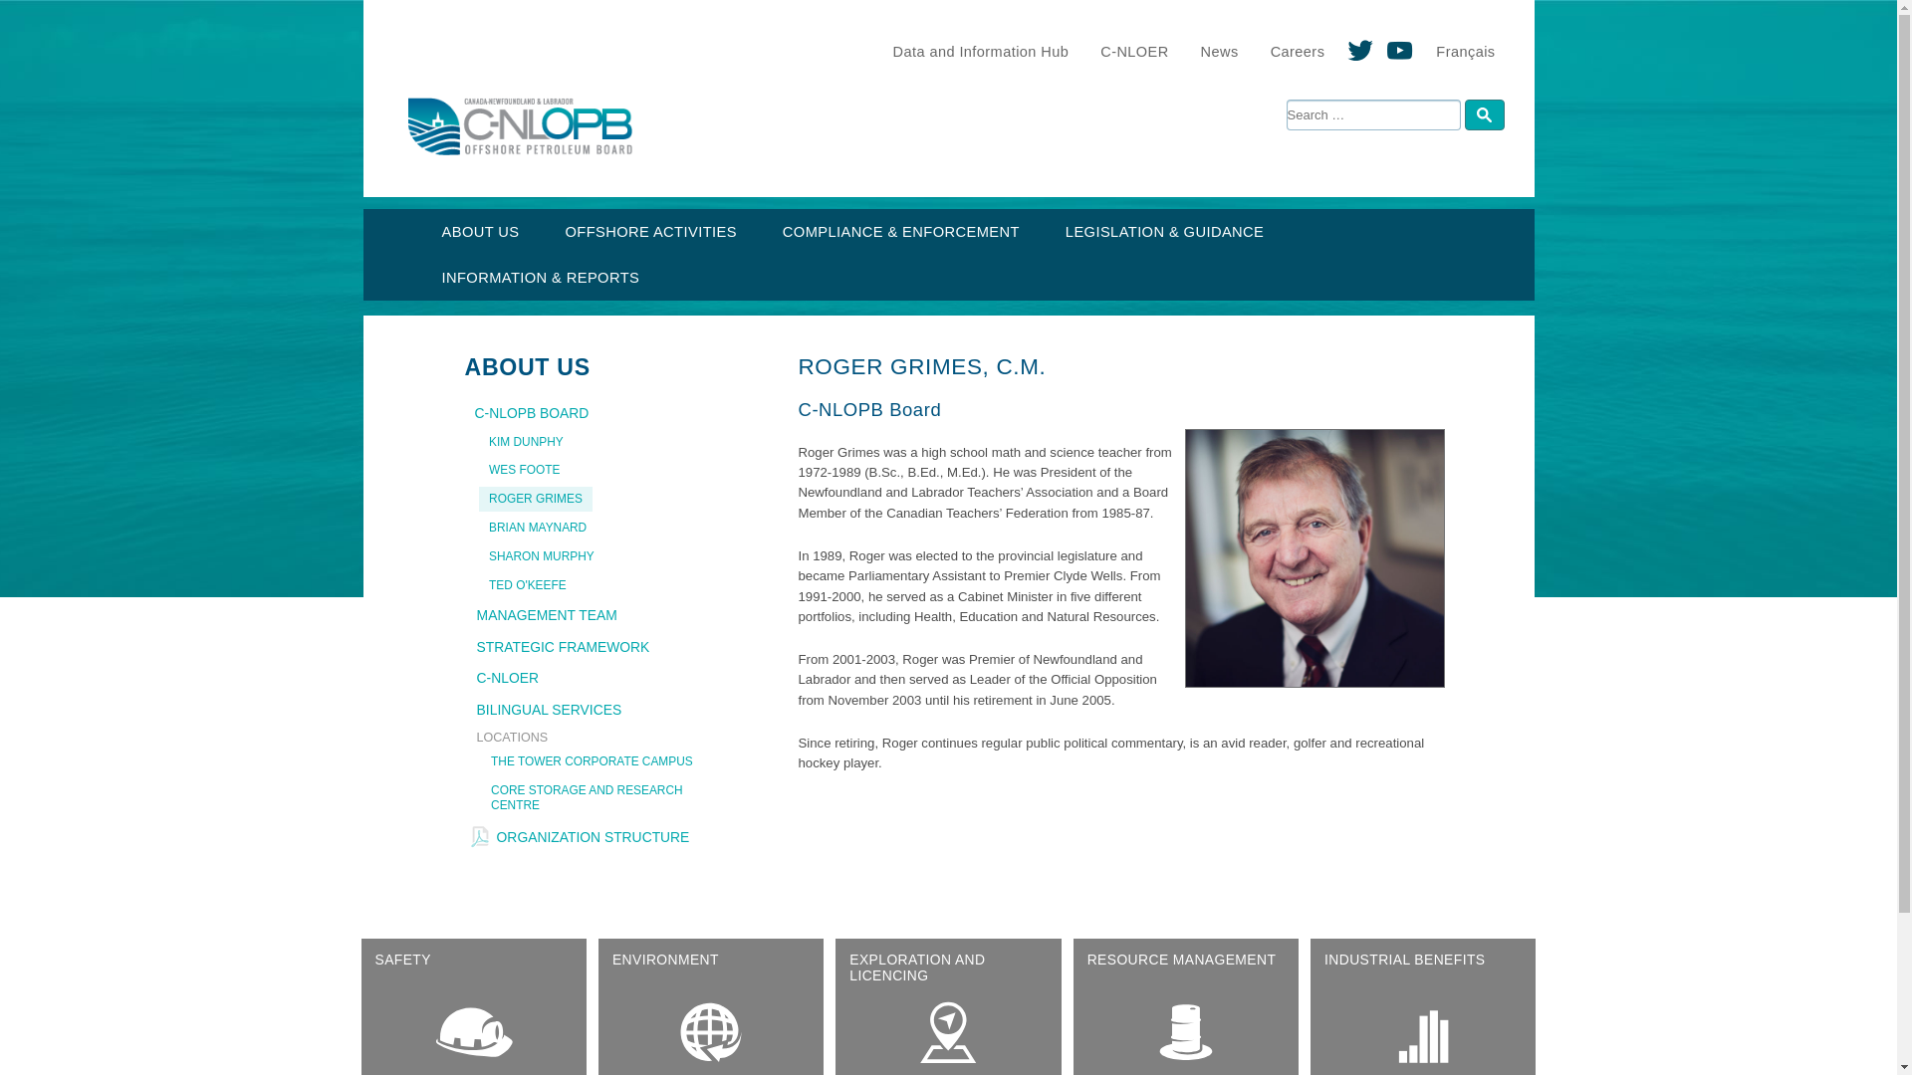  I want to click on ABOUT US, so click(480, 231).